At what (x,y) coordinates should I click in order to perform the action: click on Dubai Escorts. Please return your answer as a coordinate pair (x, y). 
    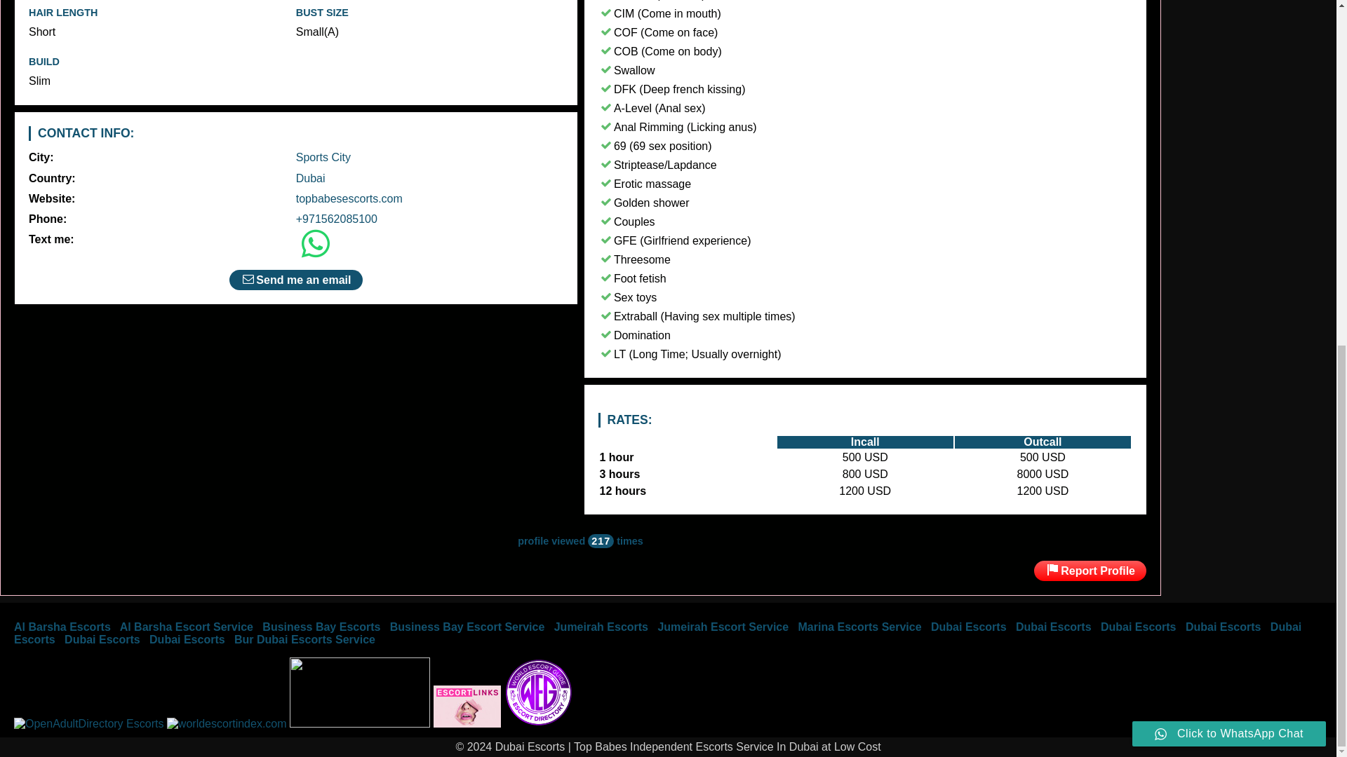
    Looking at the image, I should click on (657, 633).